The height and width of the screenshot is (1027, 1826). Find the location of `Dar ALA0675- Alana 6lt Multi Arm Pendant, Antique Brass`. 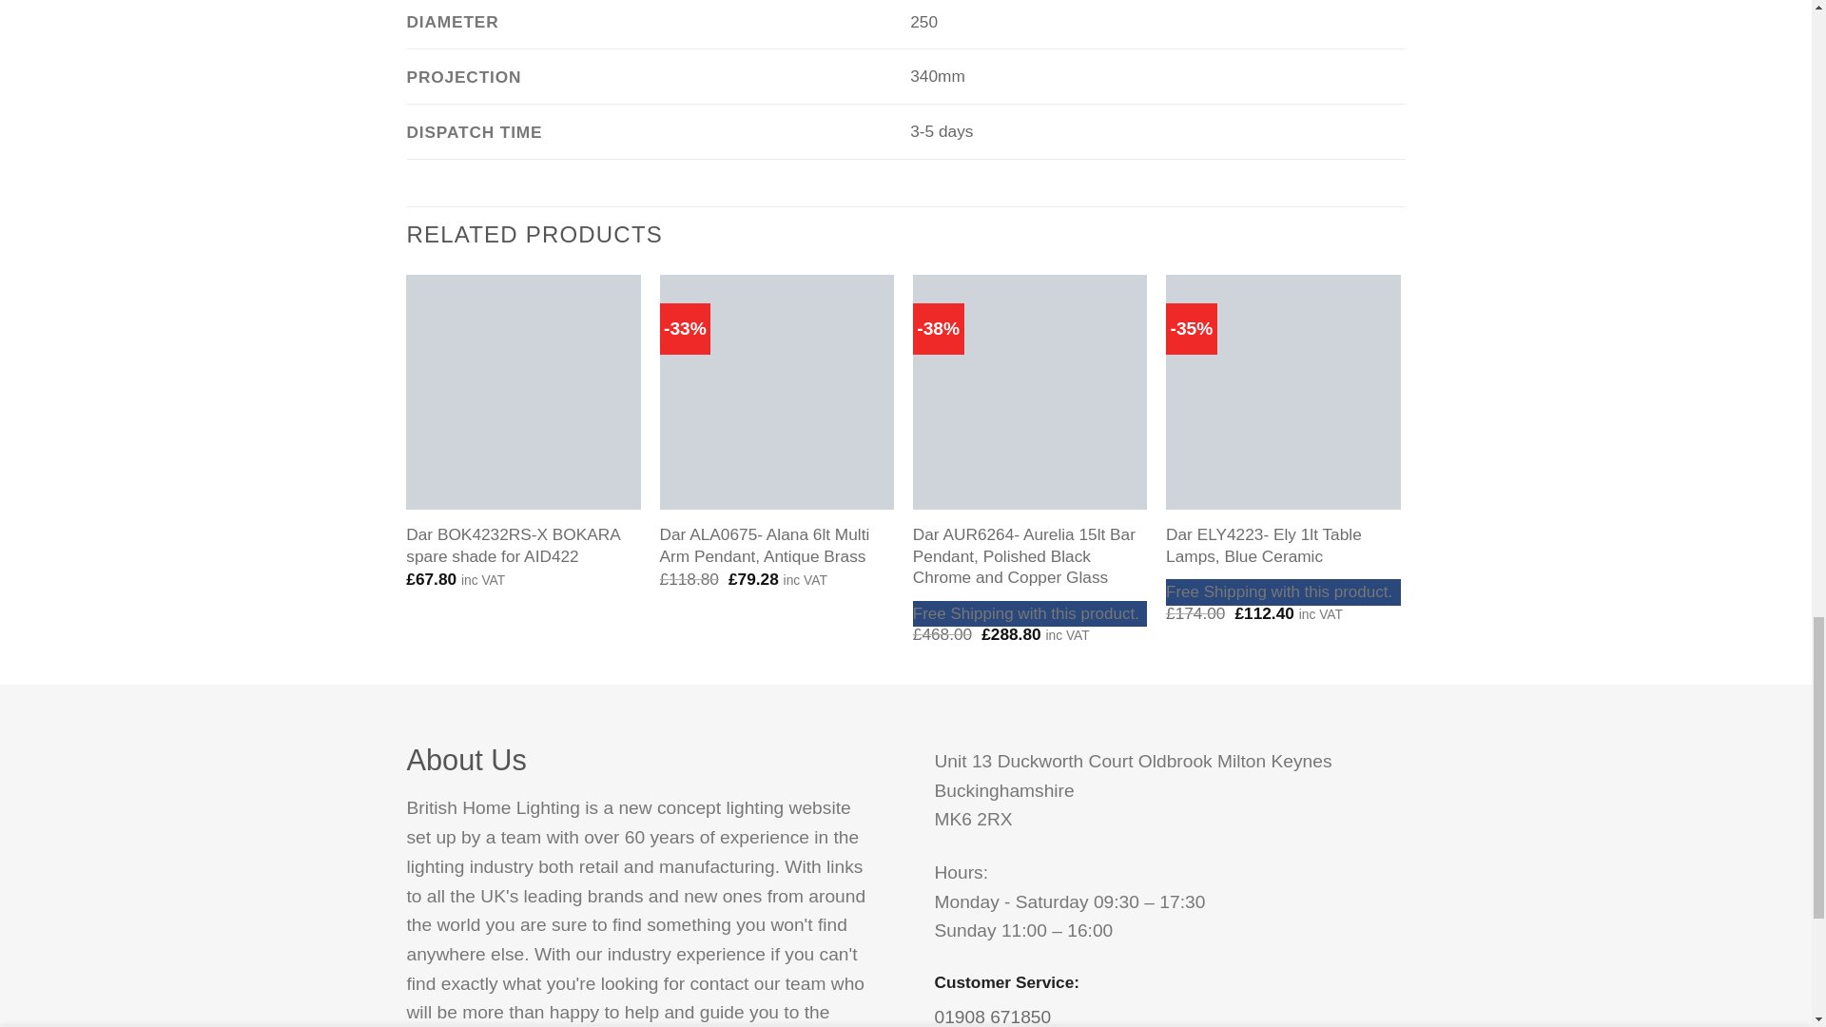

Dar ALA0675- Alana 6lt Multi Arm Pendant, Antique Brass is located at coordinates (776, 392).